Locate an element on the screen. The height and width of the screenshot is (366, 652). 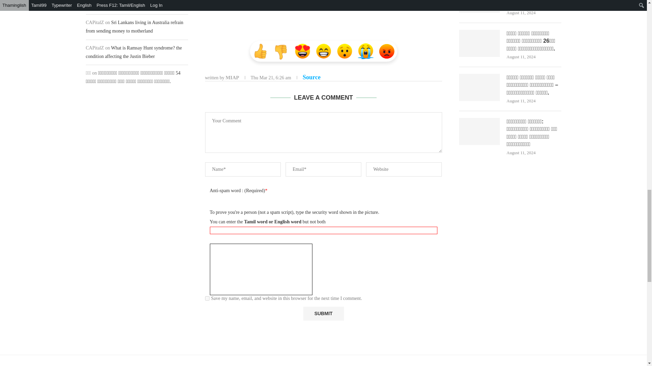
Source is located at coordinates (311, 77).